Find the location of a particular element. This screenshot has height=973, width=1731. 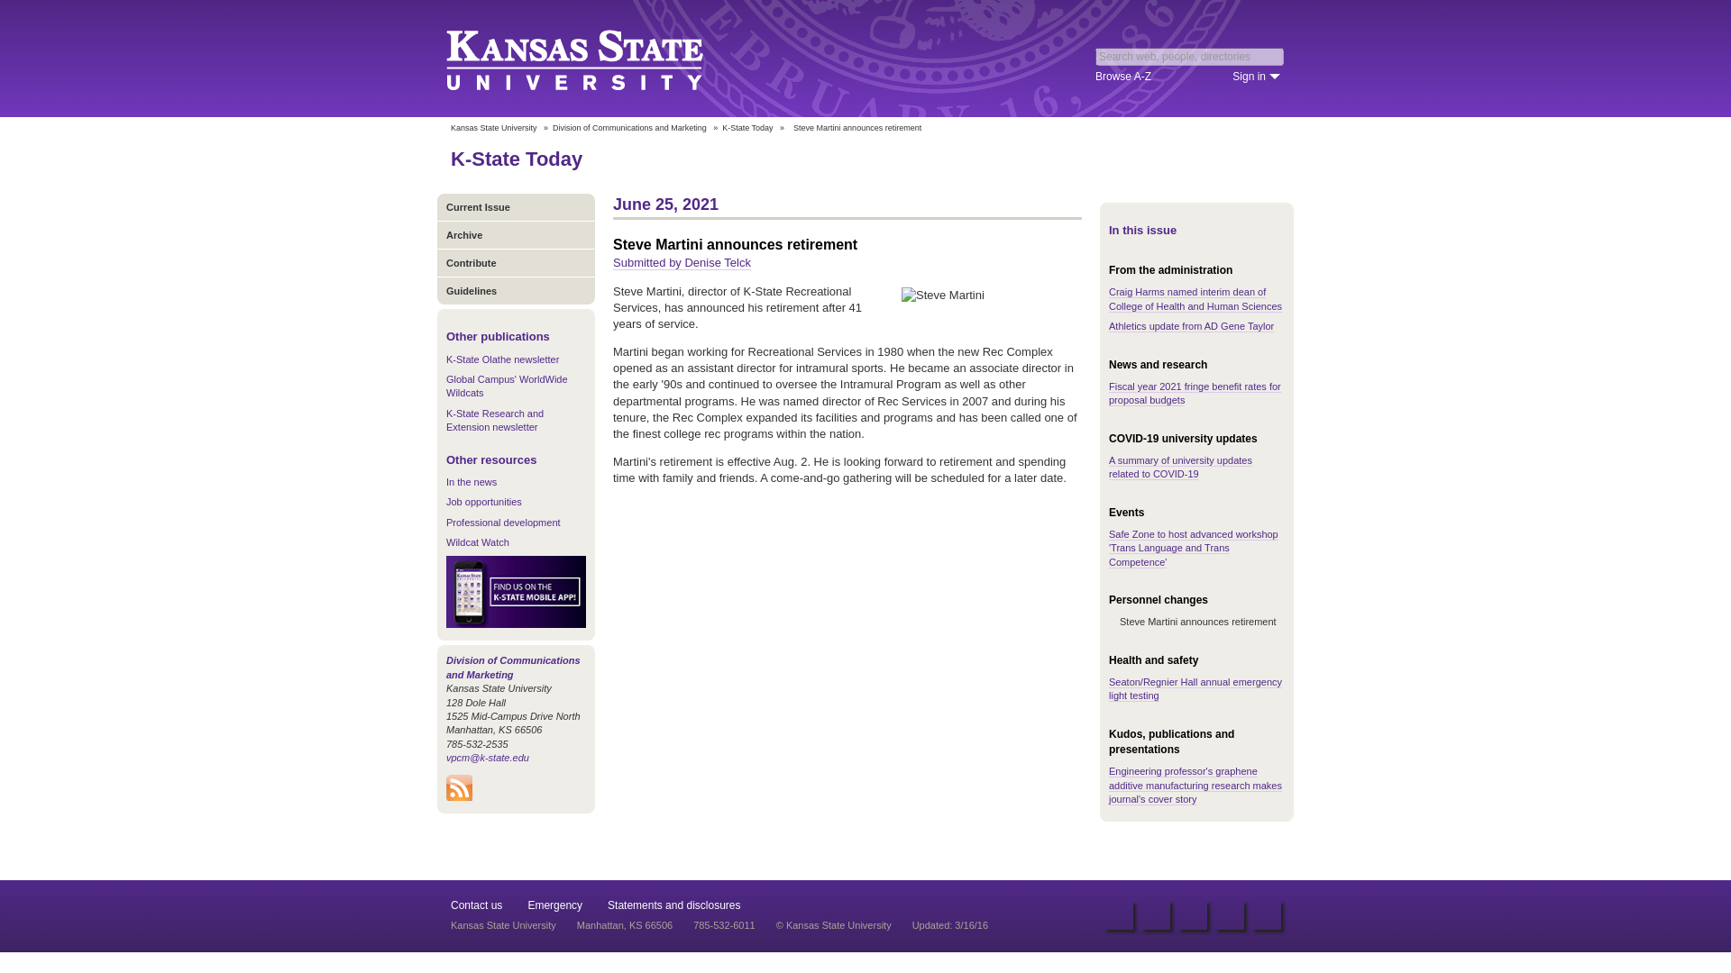

Job opportunities is located at coordinates (484, 501).